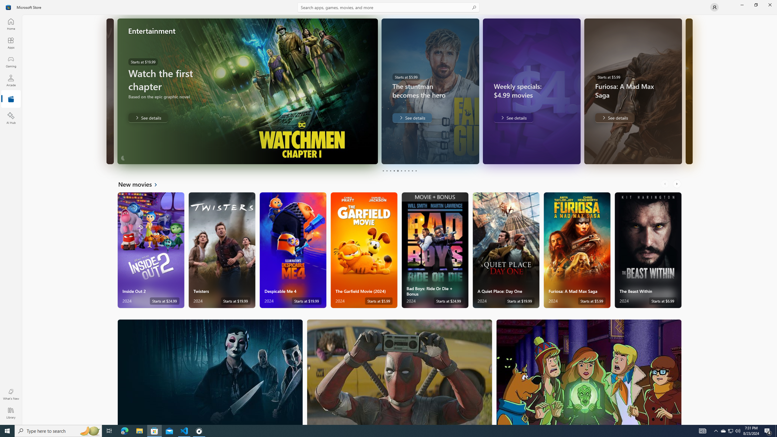  I want to click on Page 10, so click(416, 171).